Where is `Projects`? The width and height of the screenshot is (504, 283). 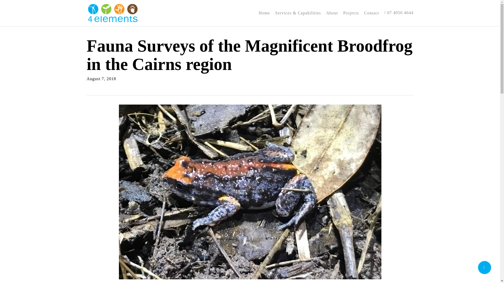
Projects is located at coordinates (351, 13).